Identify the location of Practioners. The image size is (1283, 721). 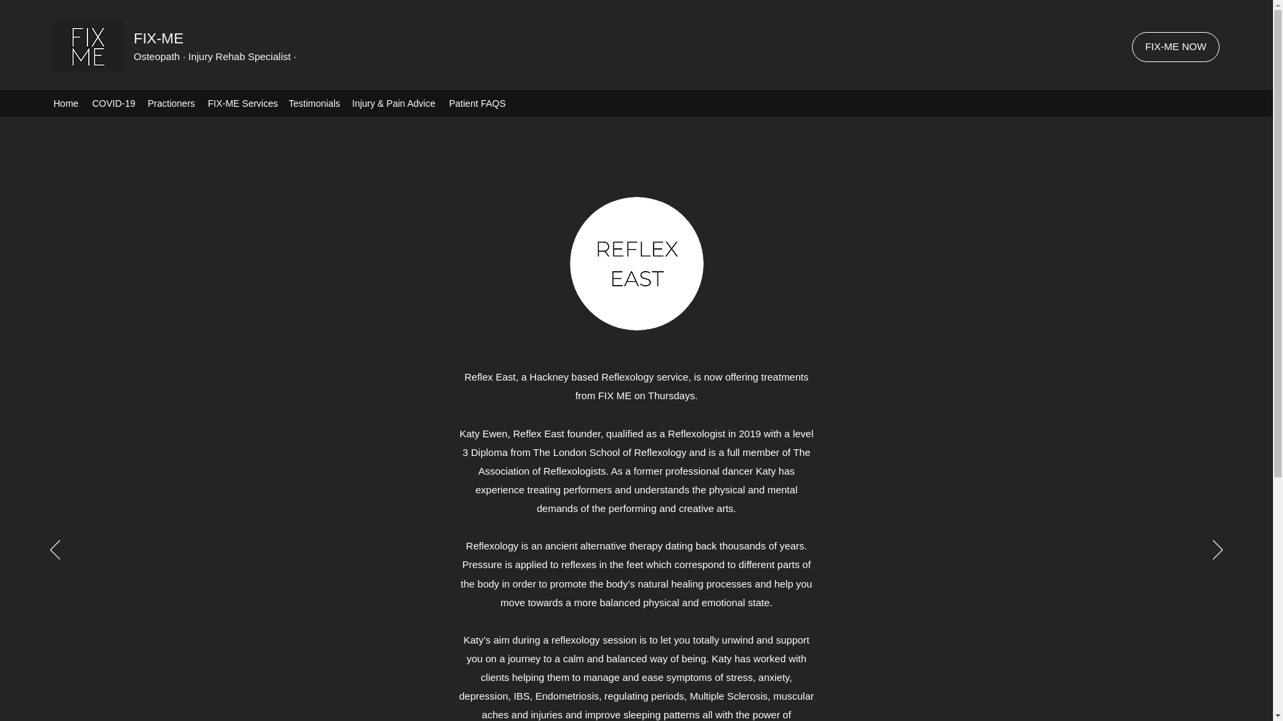
(171, 103).